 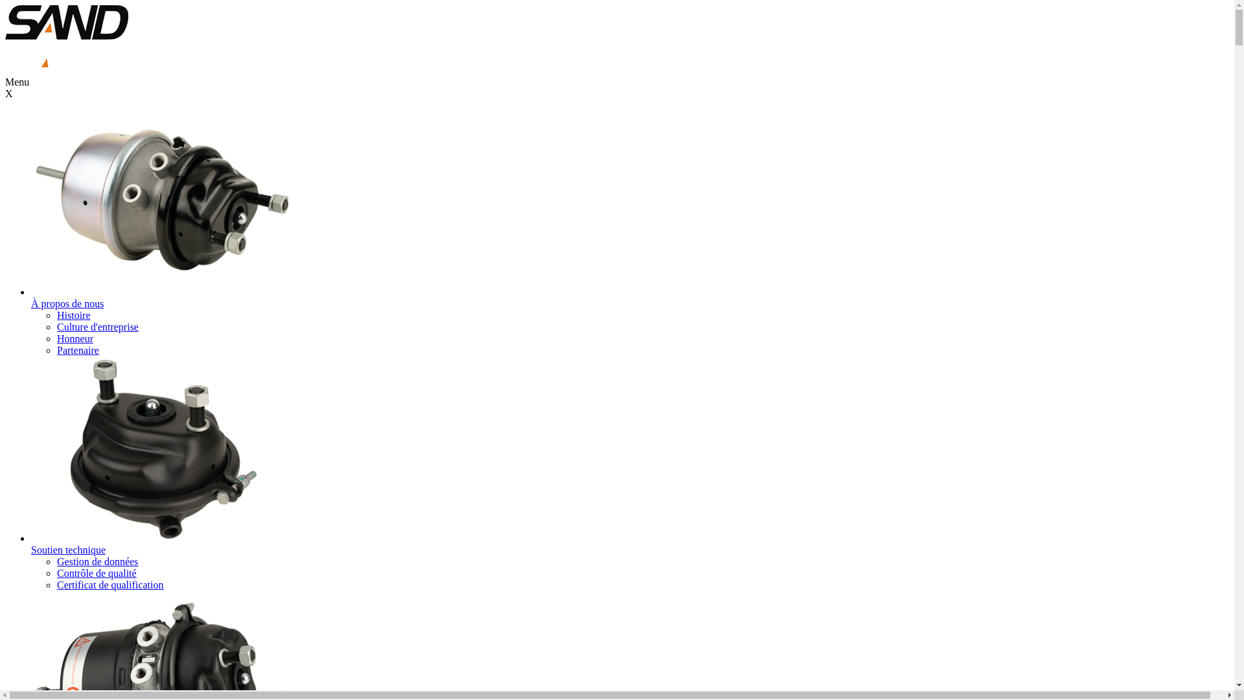 I want to click on Soutien technique, so click(x=69, y=550).